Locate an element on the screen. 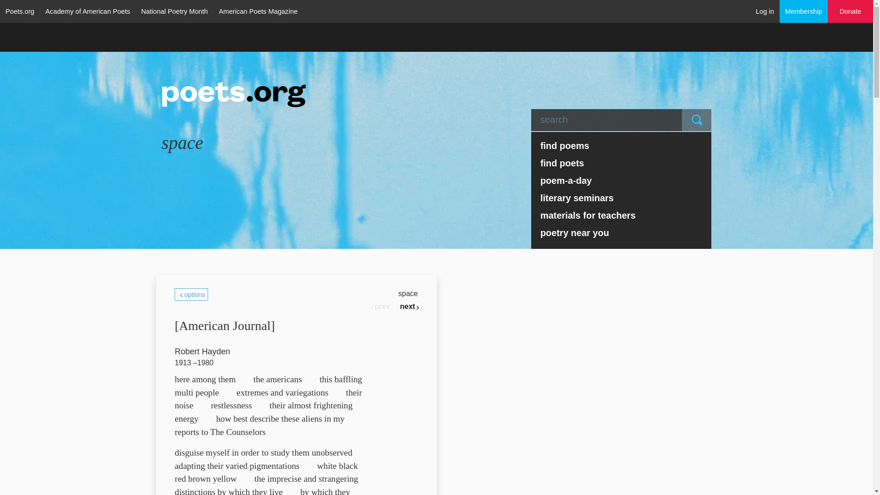 The height and width of the screenshot is (495, 880). poem-a-day is located at coordinates (621, 180).